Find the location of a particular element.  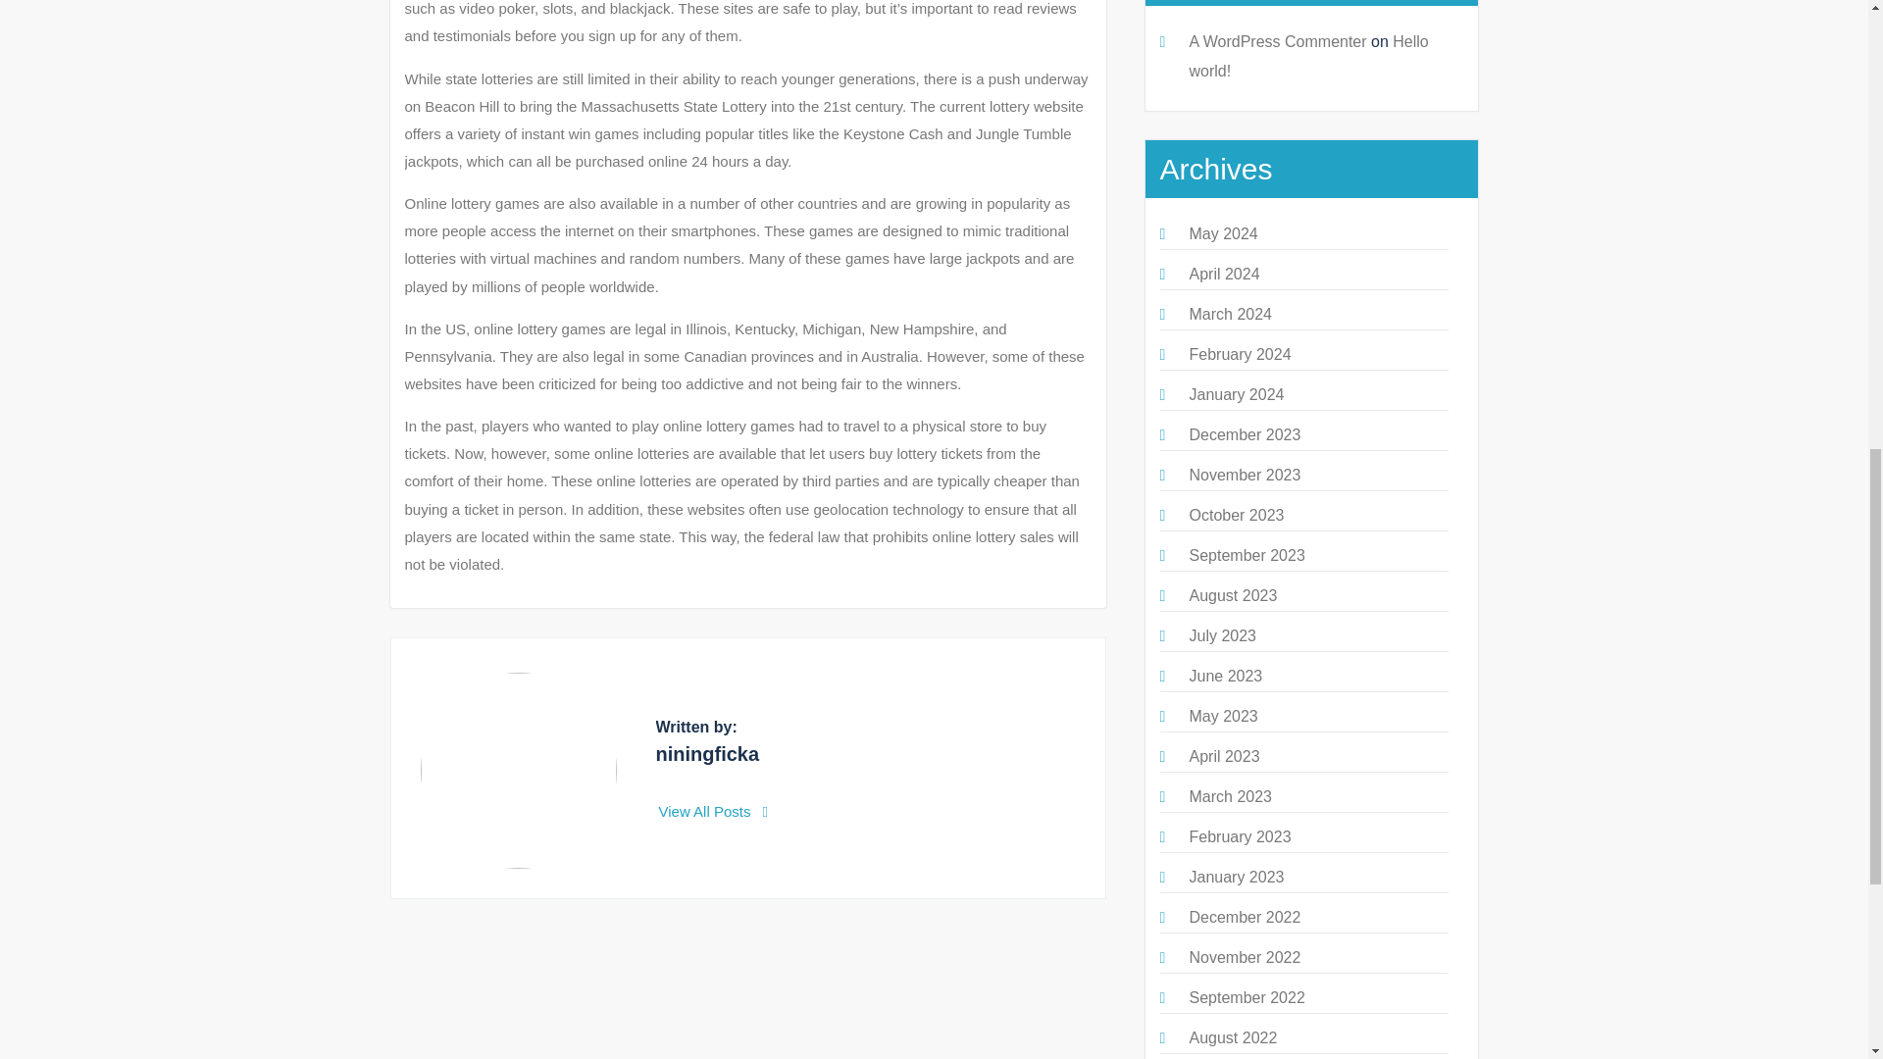

April 2024 is located at coordinates (1224, 275).